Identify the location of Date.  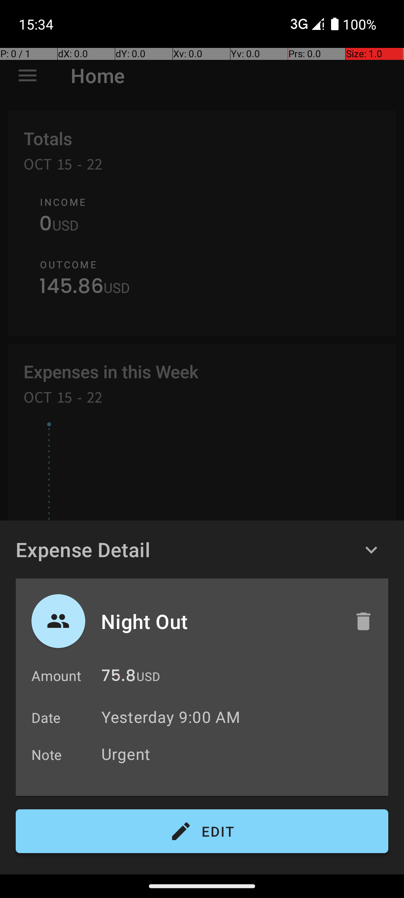
(46, 718).